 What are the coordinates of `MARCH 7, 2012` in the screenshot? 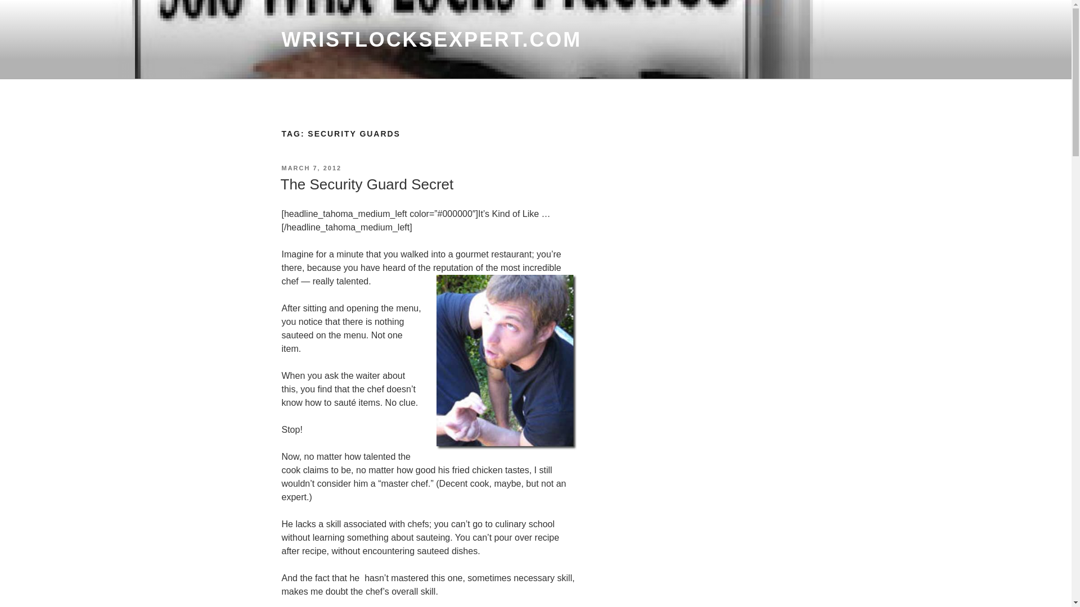 It's located at (310, 167).